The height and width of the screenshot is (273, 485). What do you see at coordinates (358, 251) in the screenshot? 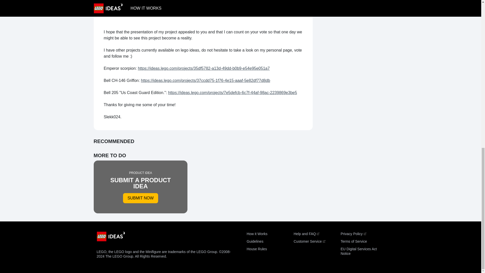
I see `Customer Service` at bounding box center [358, 251].